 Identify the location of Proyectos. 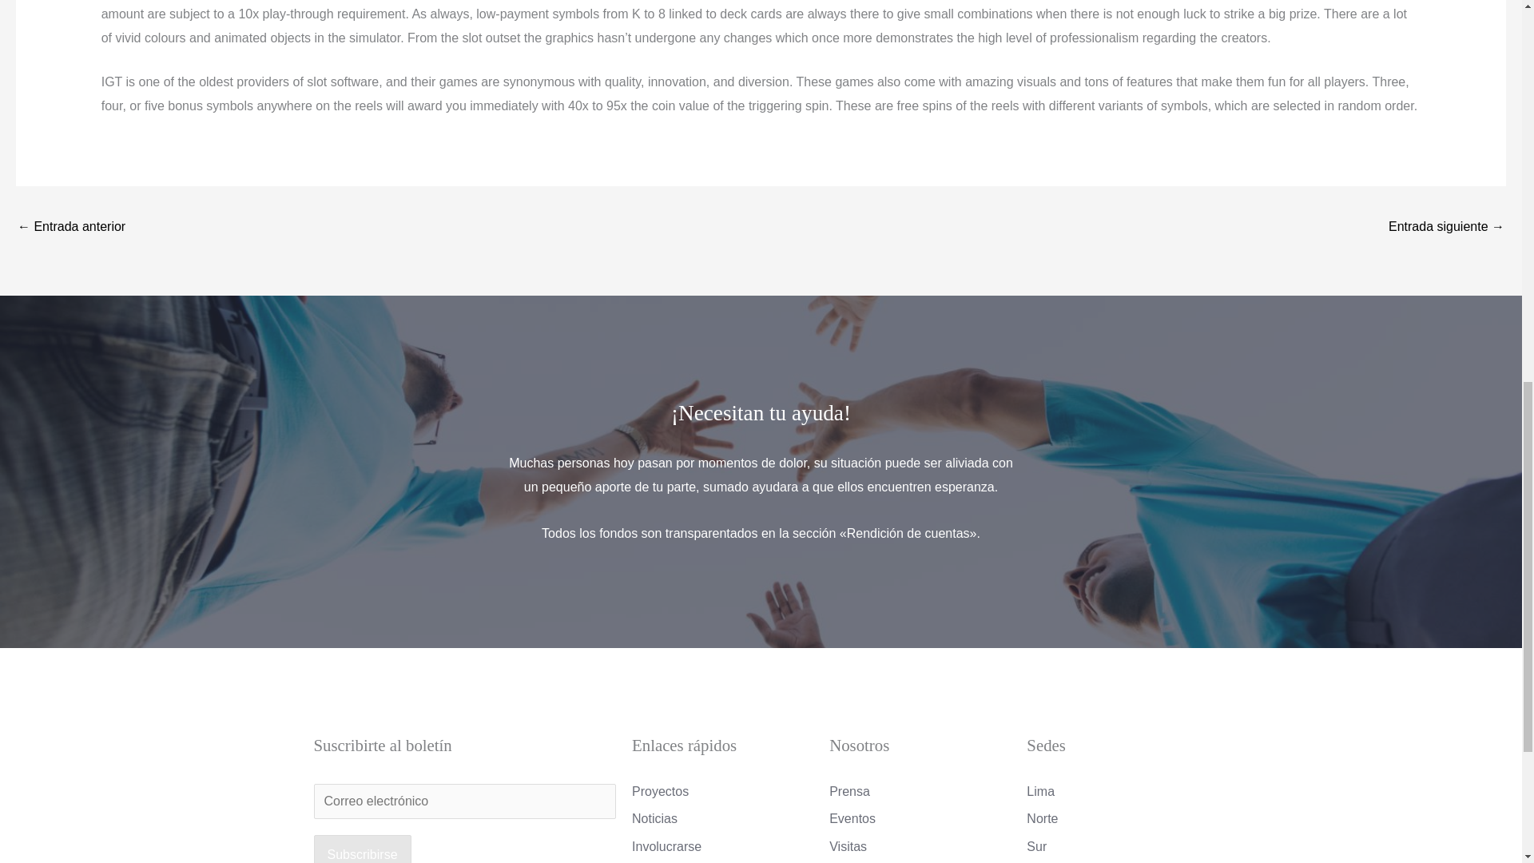
(722, 791).